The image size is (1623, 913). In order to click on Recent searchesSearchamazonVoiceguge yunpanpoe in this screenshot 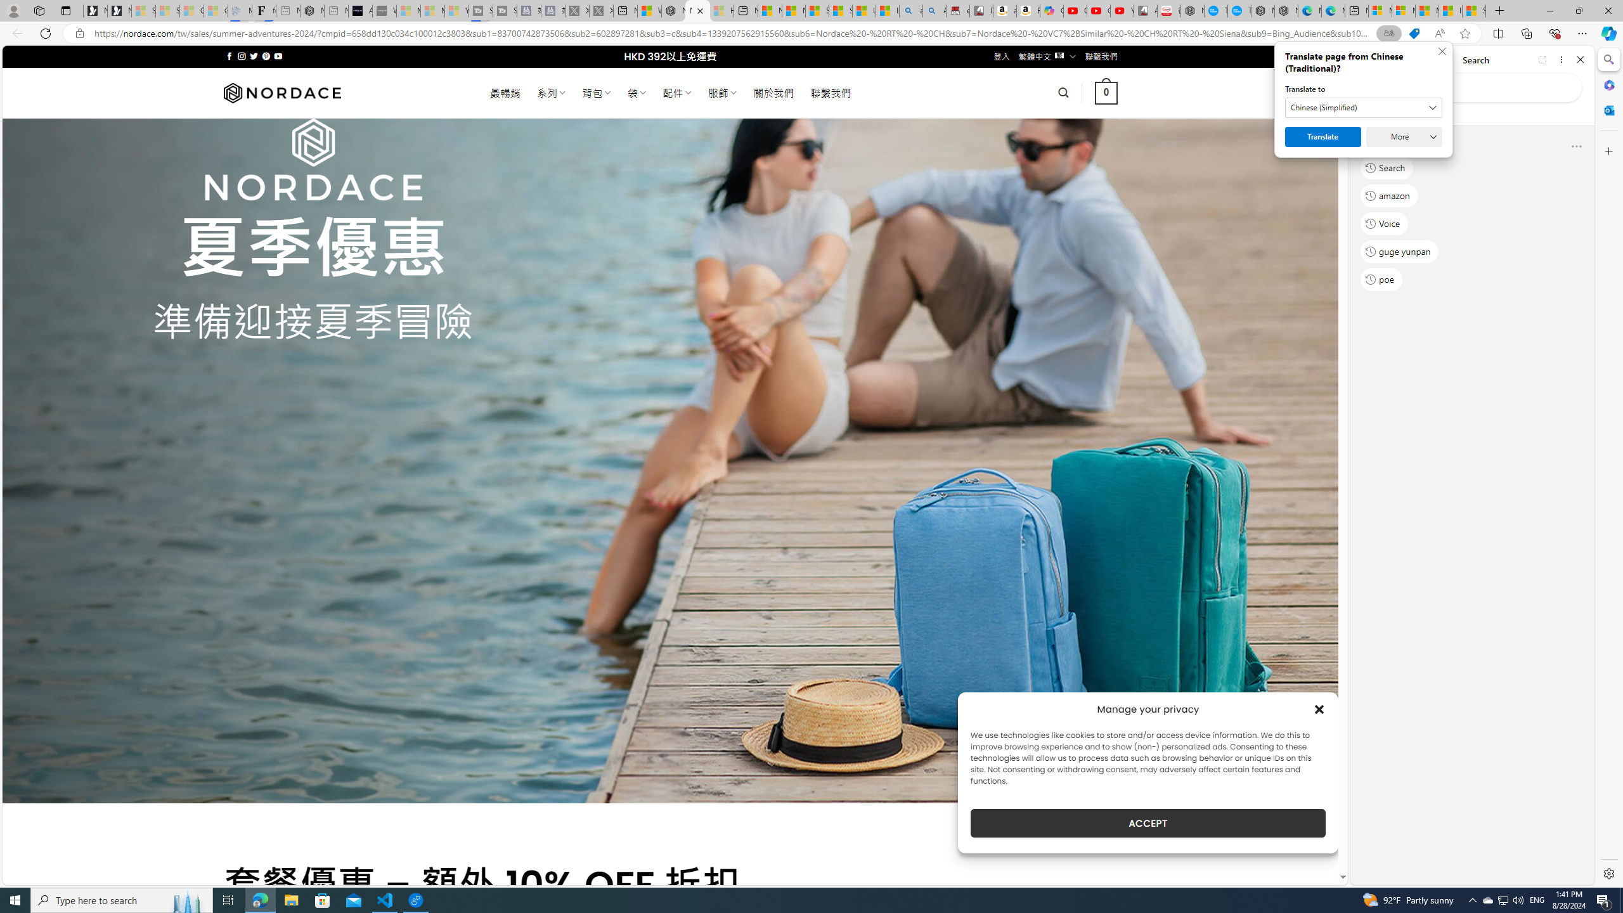, I will do `click(1471, 217)`.